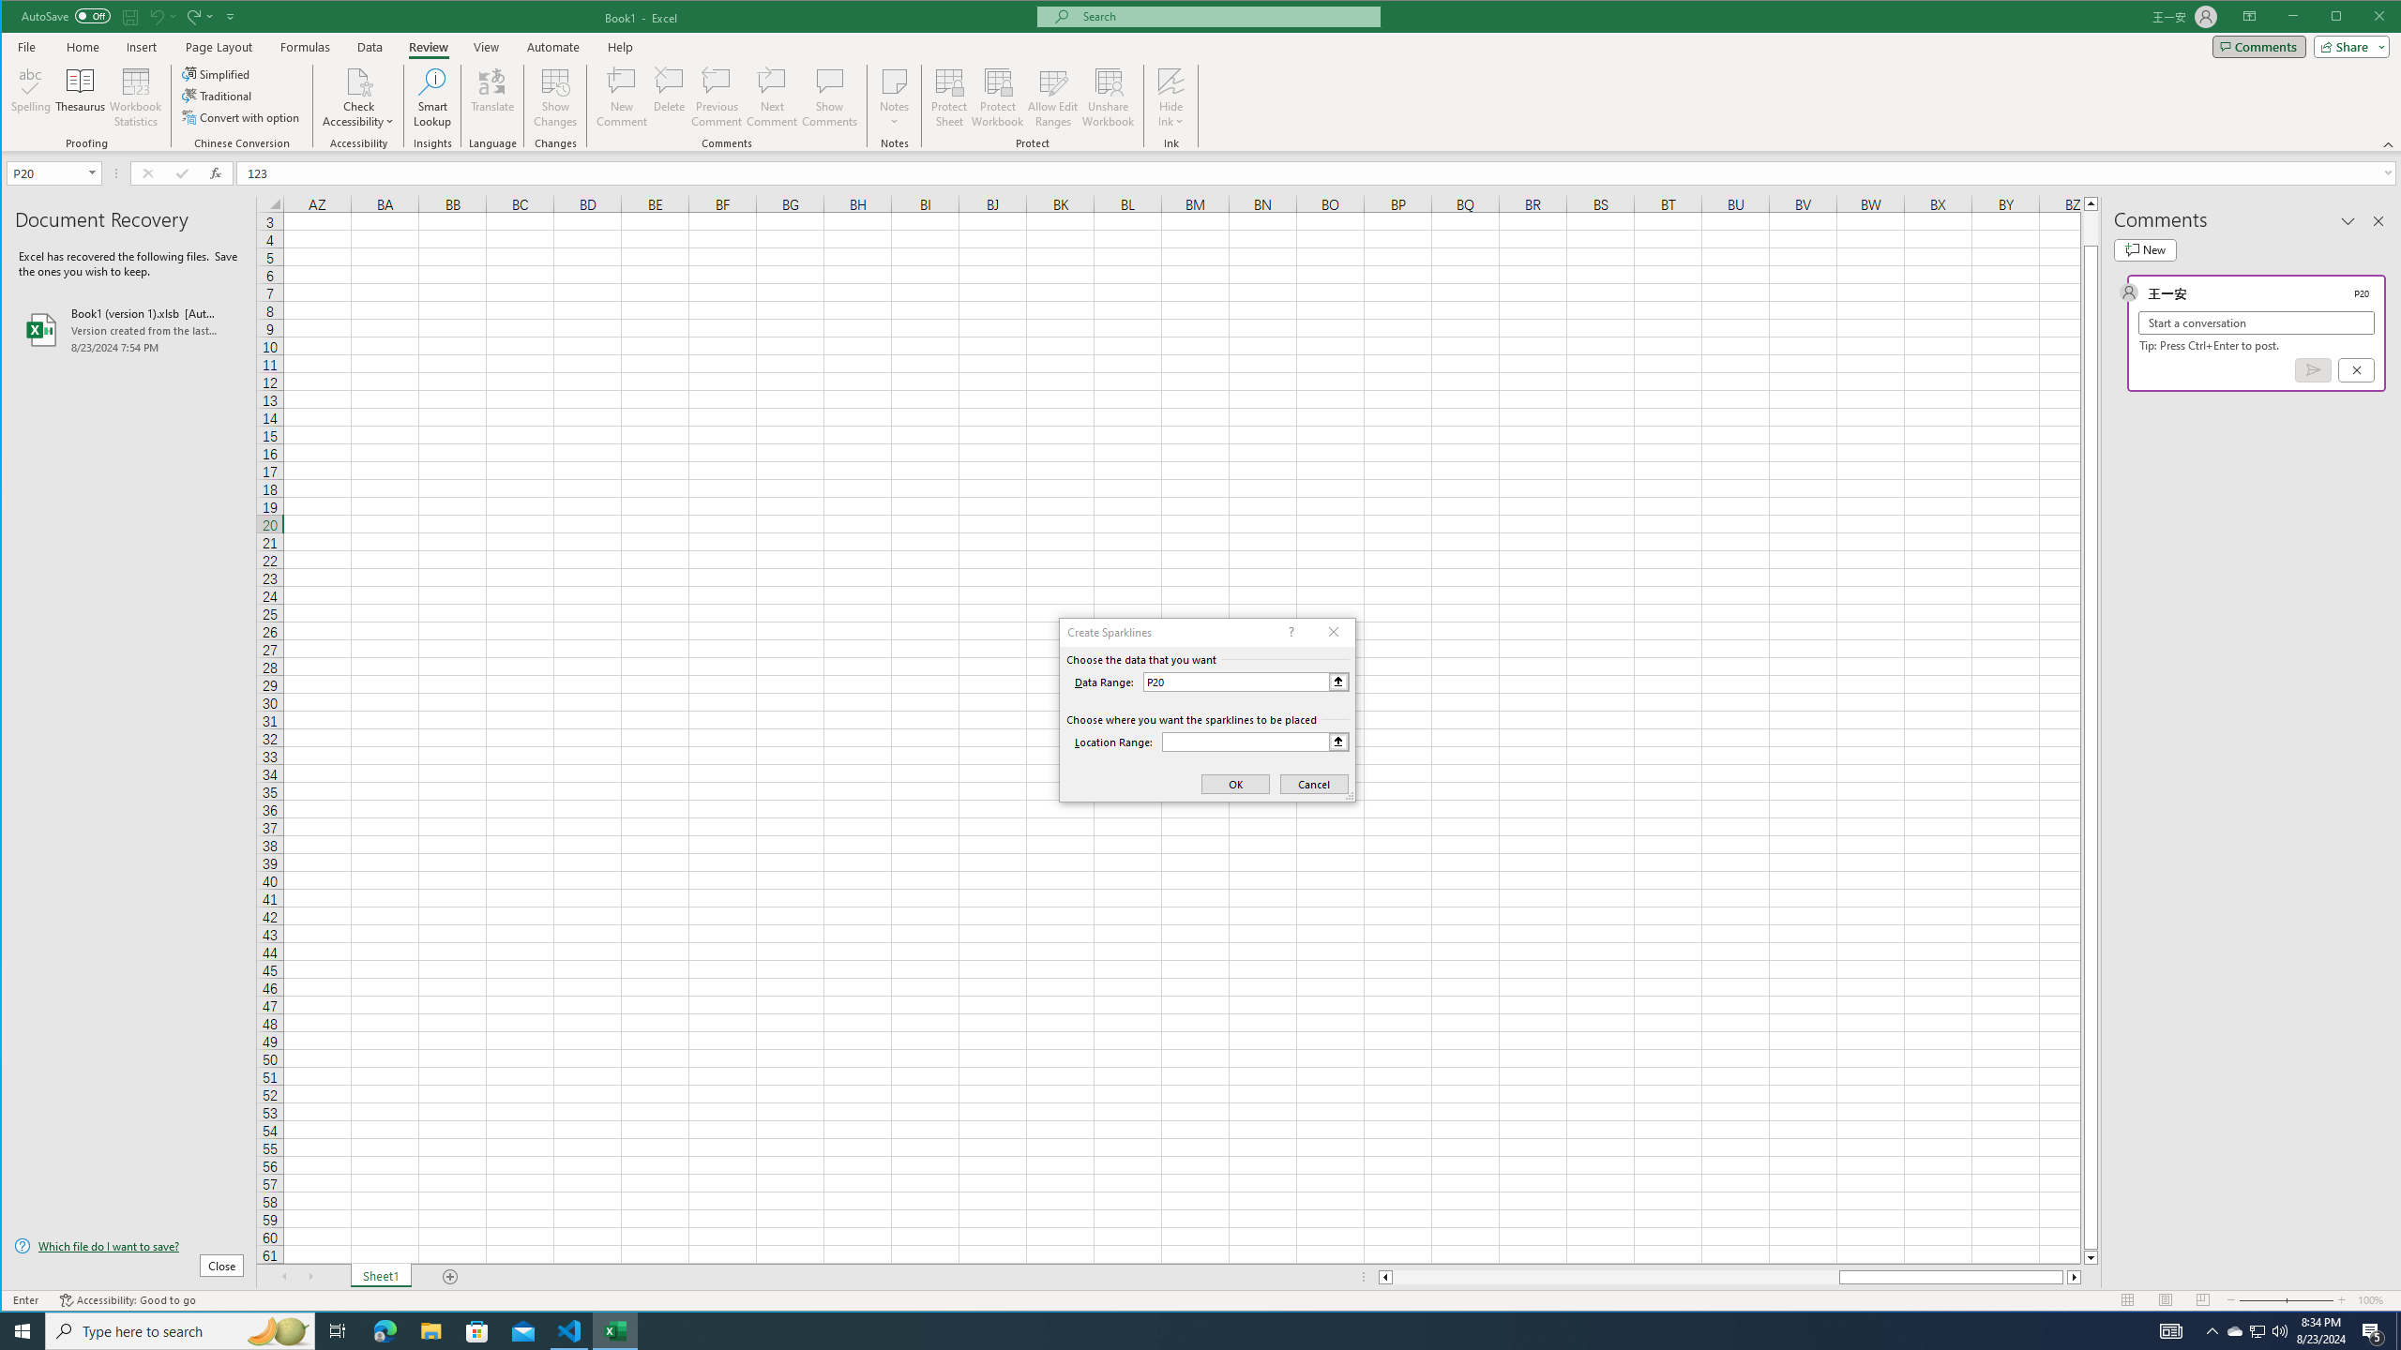 This screenshot has height=1350, width=2401. Describe the element at coordinates (1319, 172) in the screenshot. I see `Formula Bar` at that location.